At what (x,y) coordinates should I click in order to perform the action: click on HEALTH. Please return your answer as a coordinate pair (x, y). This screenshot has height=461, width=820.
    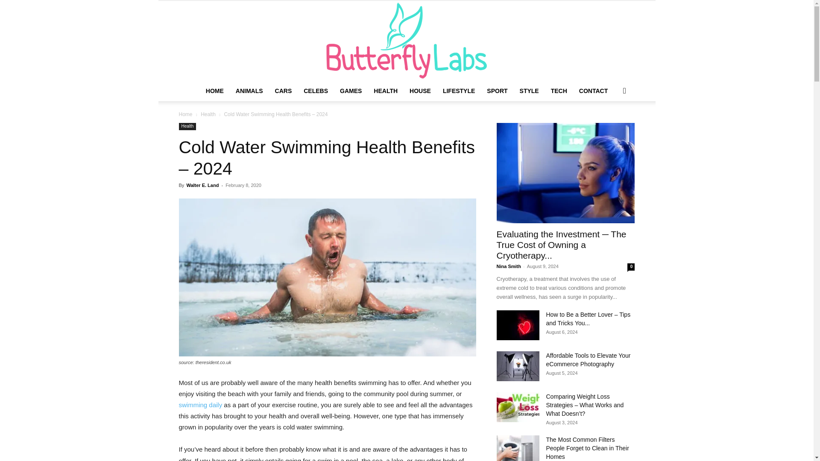
    Looking at the image, I should click on (385, 90).